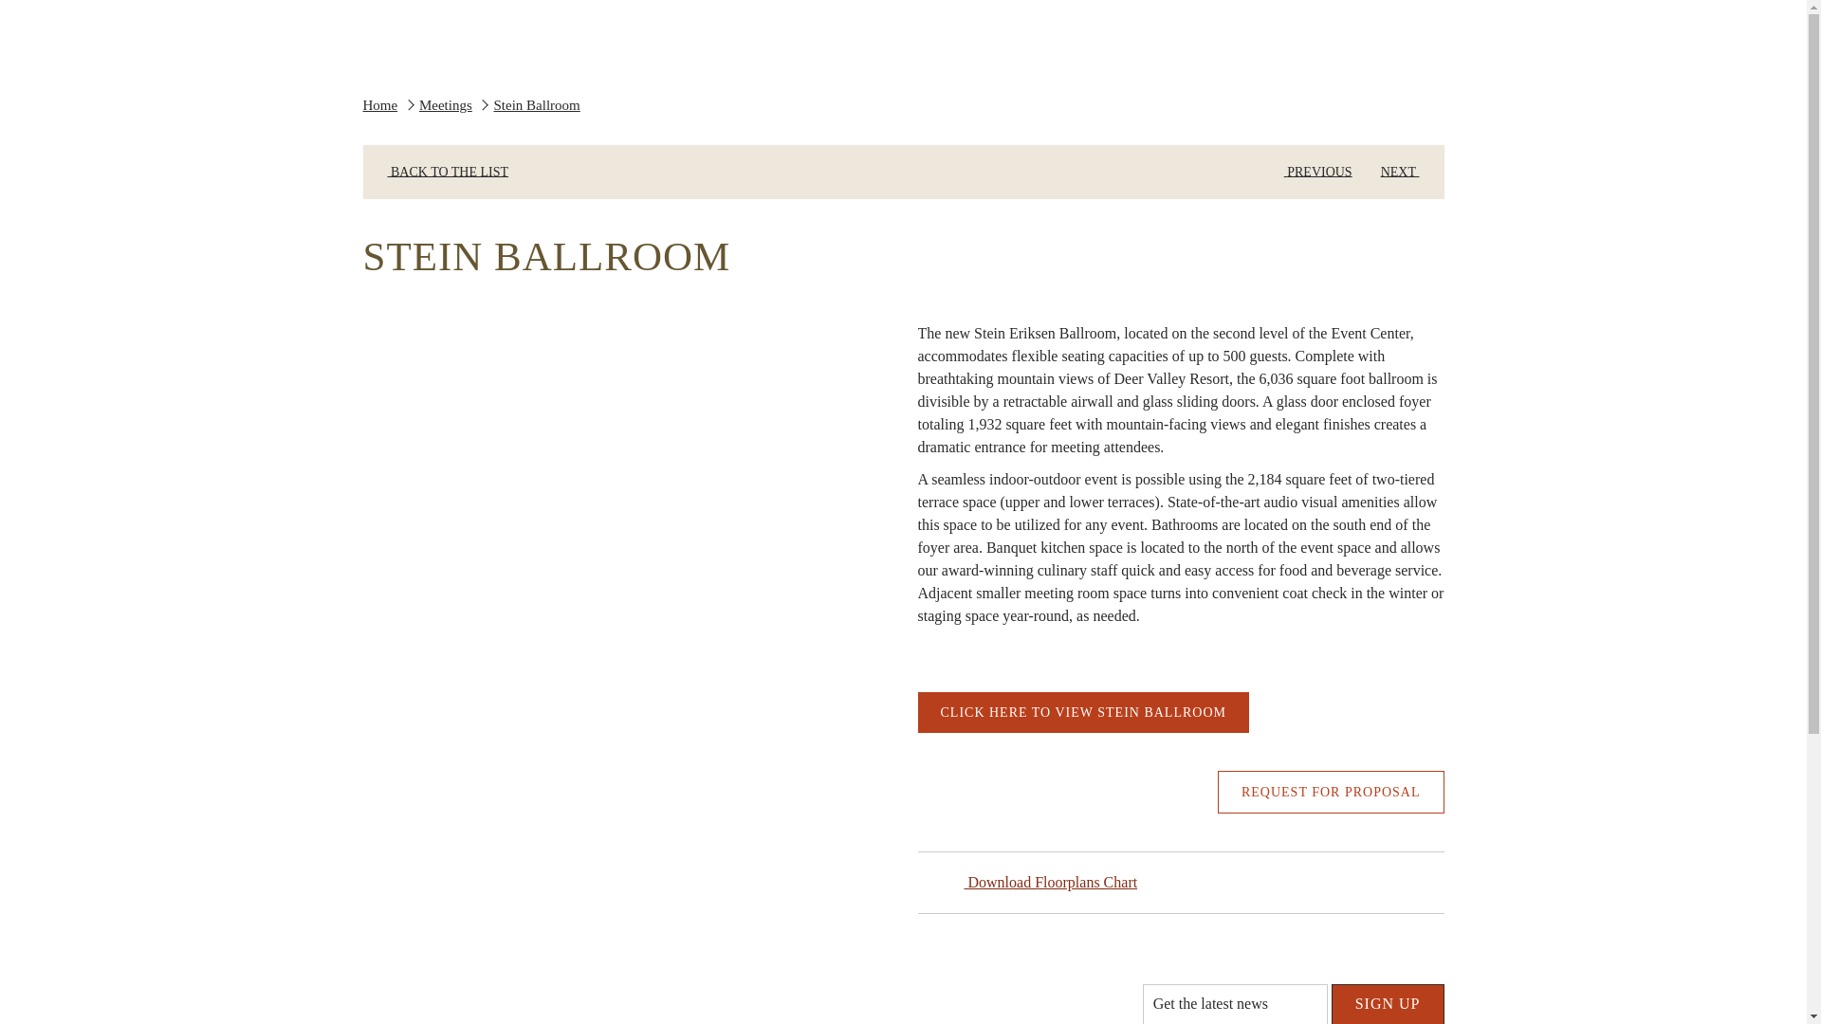 The height and width of the screenshot is (1024, 1821). Describe the element at coordinates (536, 104) in the screenshot. I see `Stein Ballroom` at that location.